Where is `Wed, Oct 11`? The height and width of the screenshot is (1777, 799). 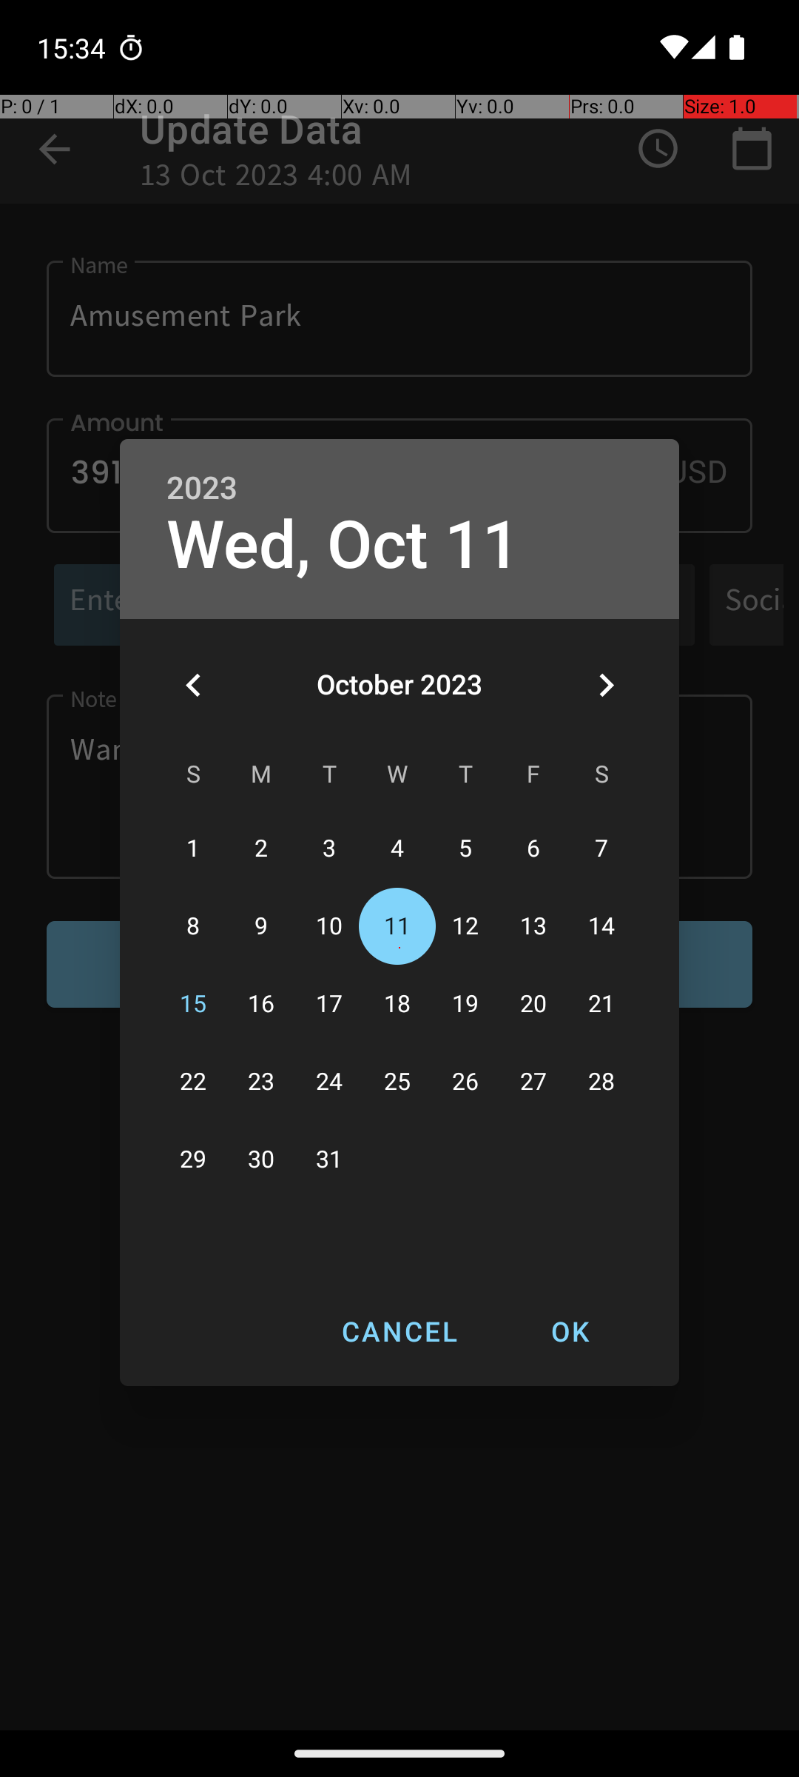 Wed, Oct 11 is located at coordinates (343, 545).